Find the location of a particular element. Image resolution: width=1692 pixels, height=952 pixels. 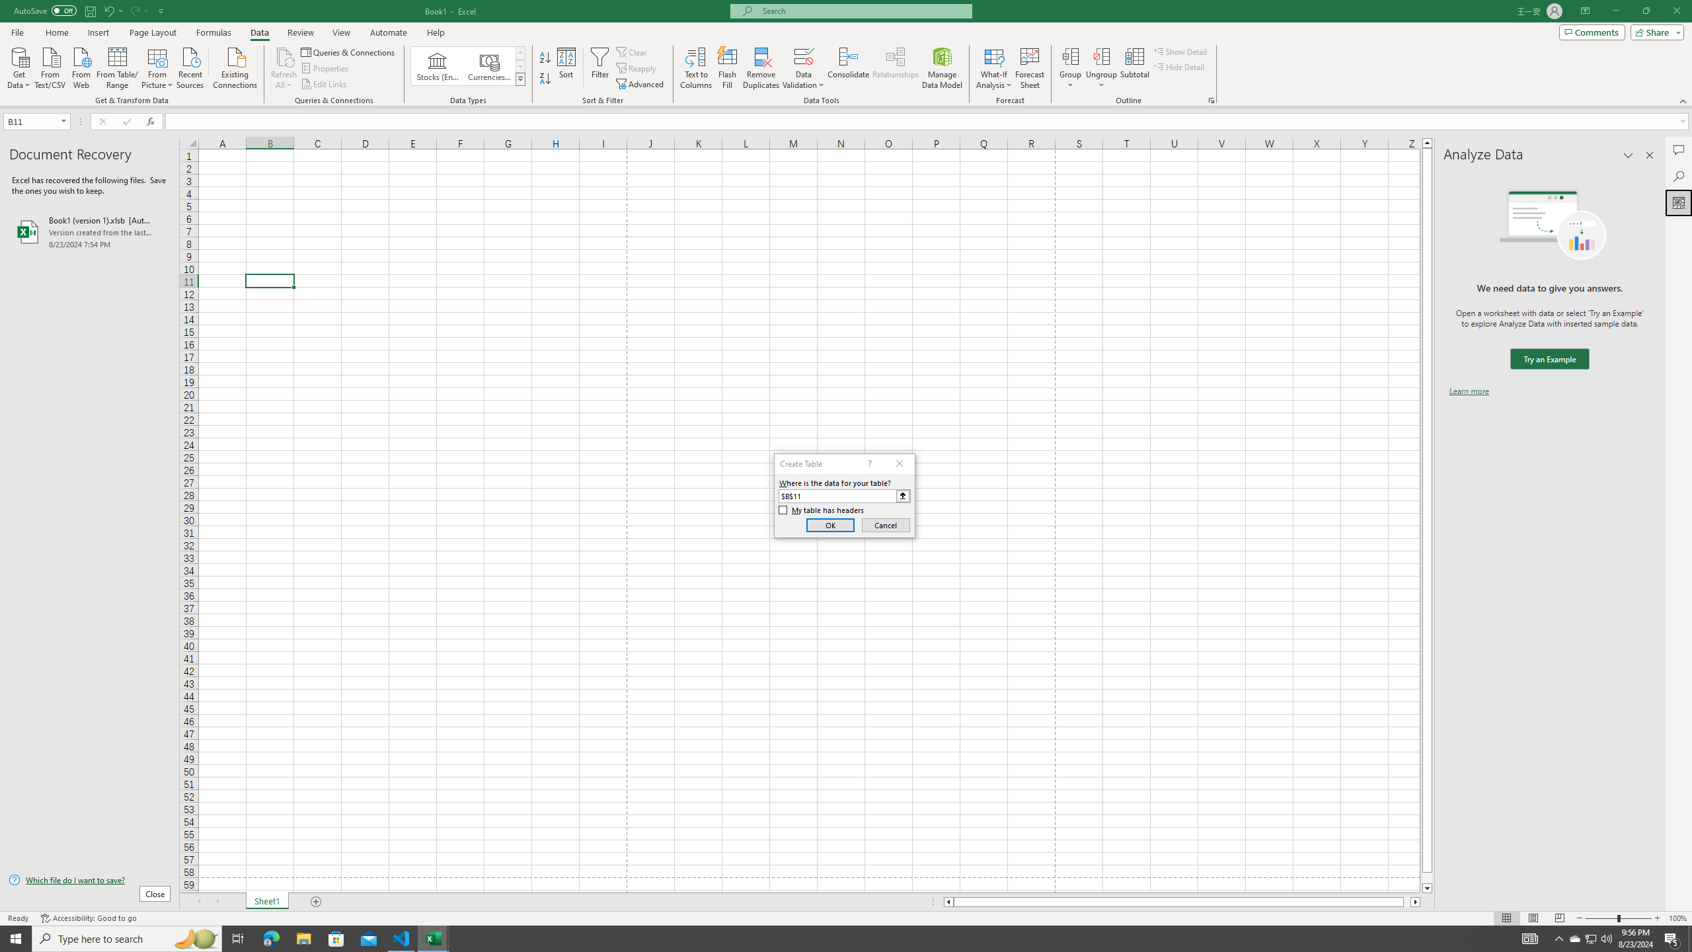

Show Detail is located at coordinates (1180, 52).